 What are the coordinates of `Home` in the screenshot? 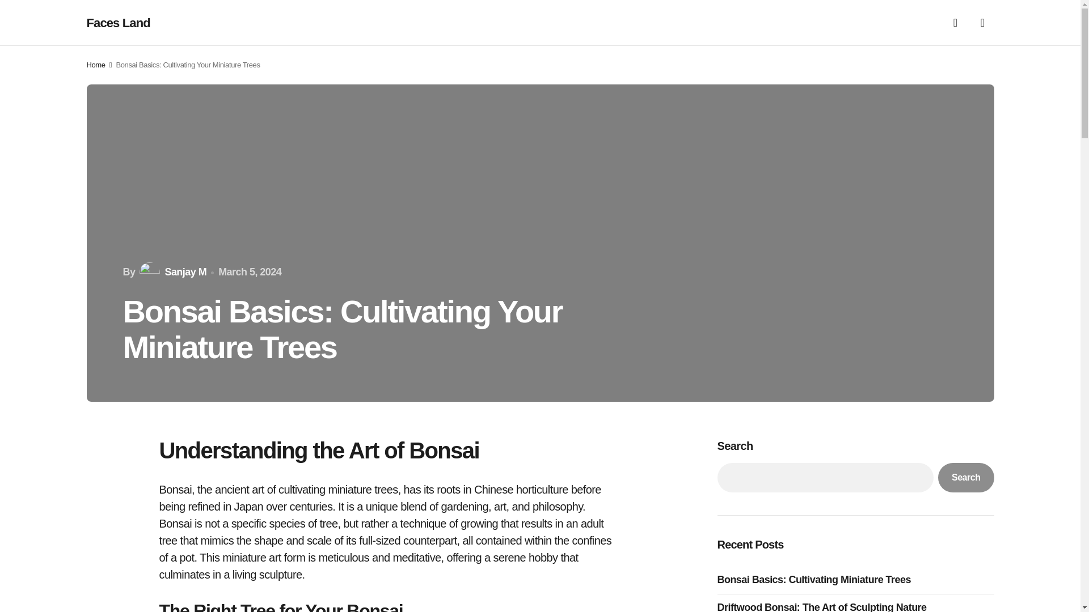 It's located at (95, 65).